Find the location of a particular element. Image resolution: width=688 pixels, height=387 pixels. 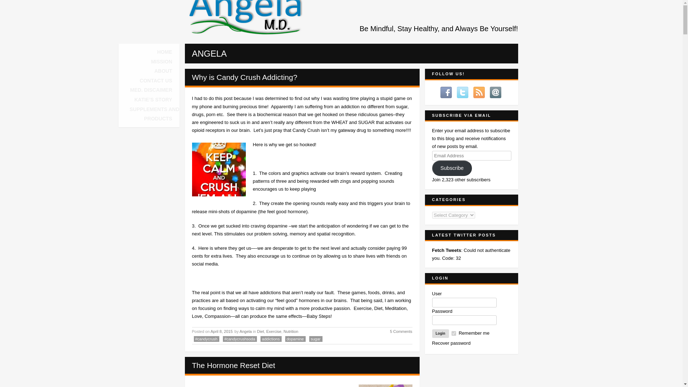

Disclaimer is located at coordinates (151, 90).